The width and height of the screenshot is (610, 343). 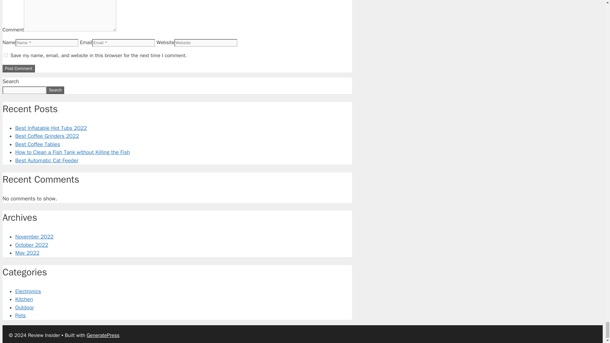 I want to click on Search, so click(x=55, y=90).